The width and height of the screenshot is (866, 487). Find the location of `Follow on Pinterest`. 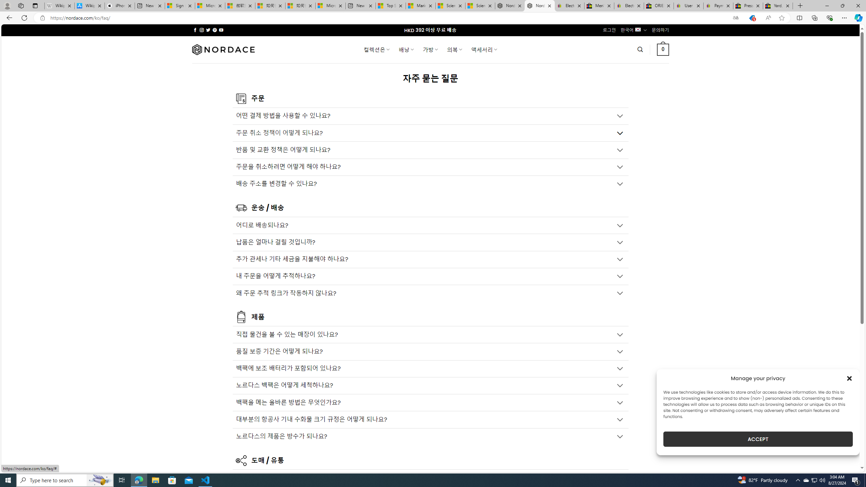

Follow on Pinterest is located at coordinates (214, 30).